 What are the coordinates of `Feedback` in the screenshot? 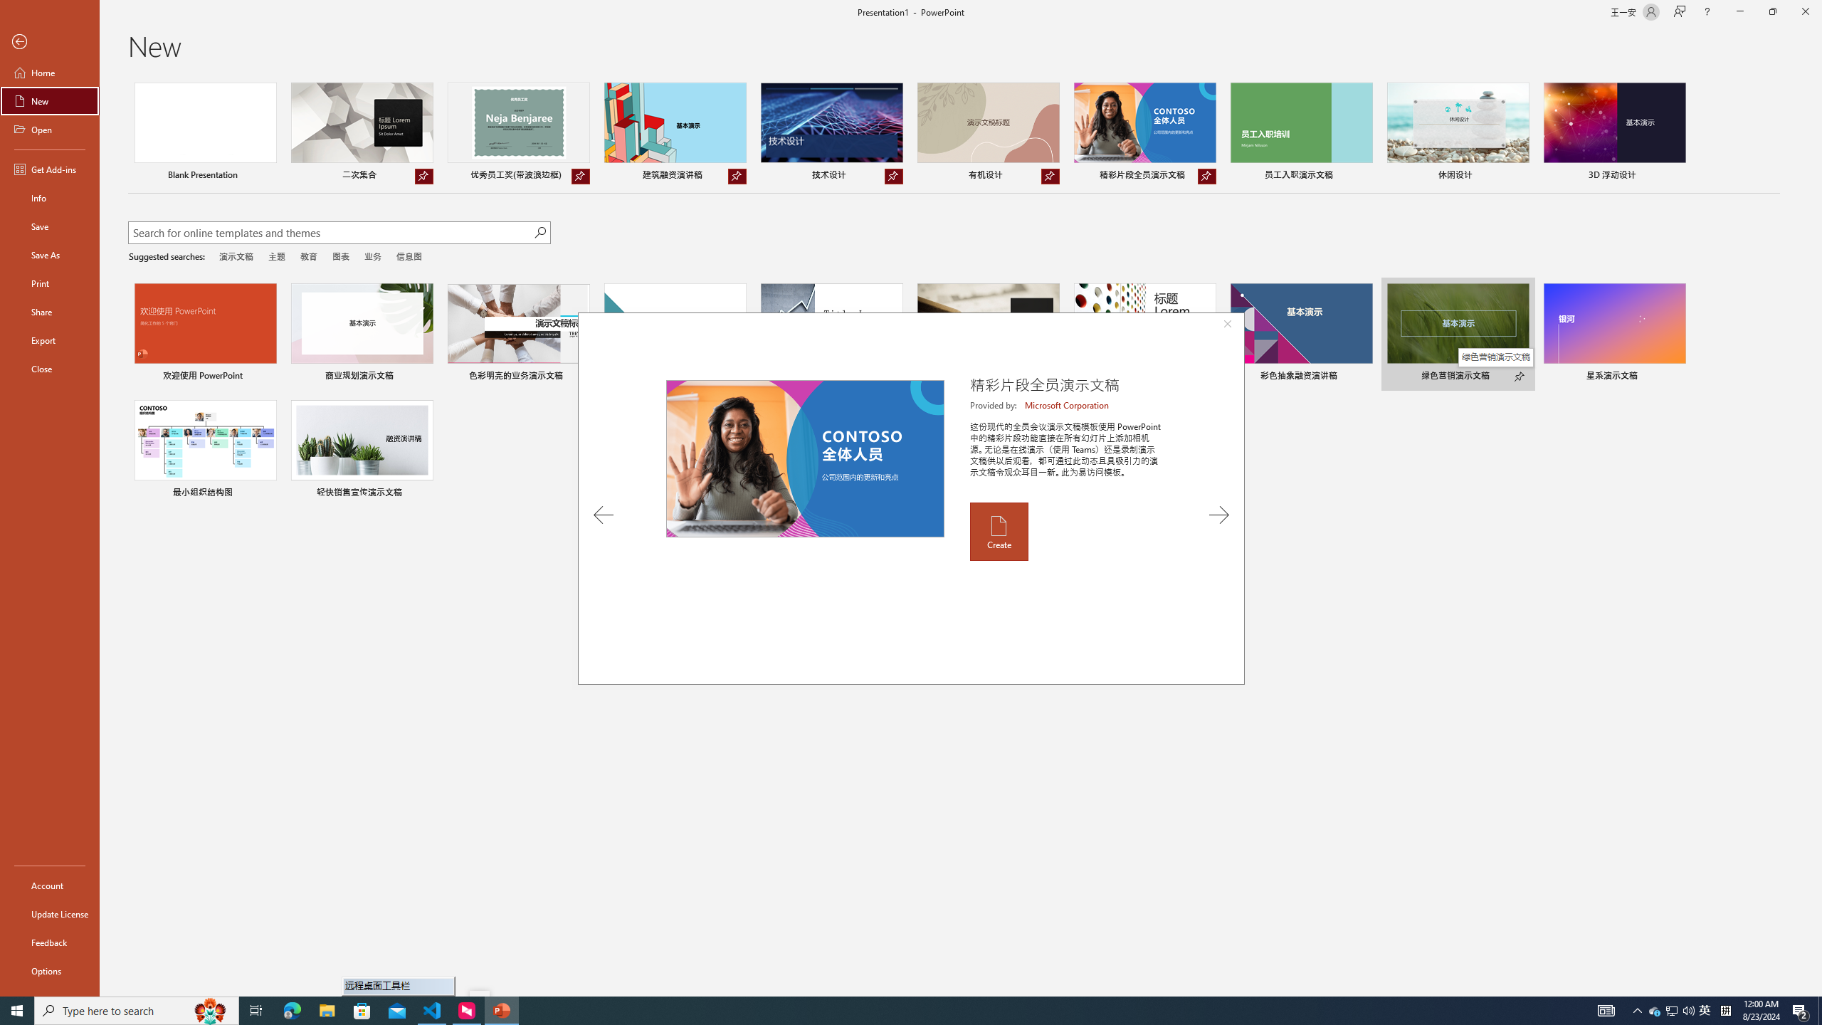 It's located at (50, 942).